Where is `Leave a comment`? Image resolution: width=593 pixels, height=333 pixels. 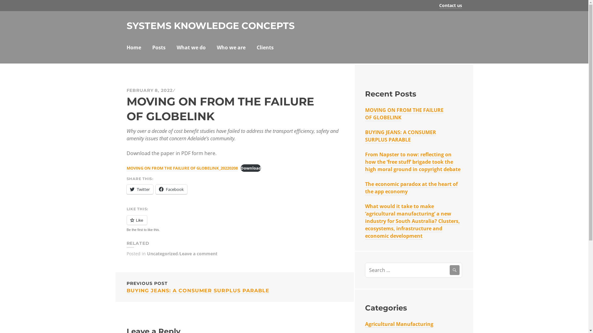 Leave a comment is located at coordinates (198, 253).